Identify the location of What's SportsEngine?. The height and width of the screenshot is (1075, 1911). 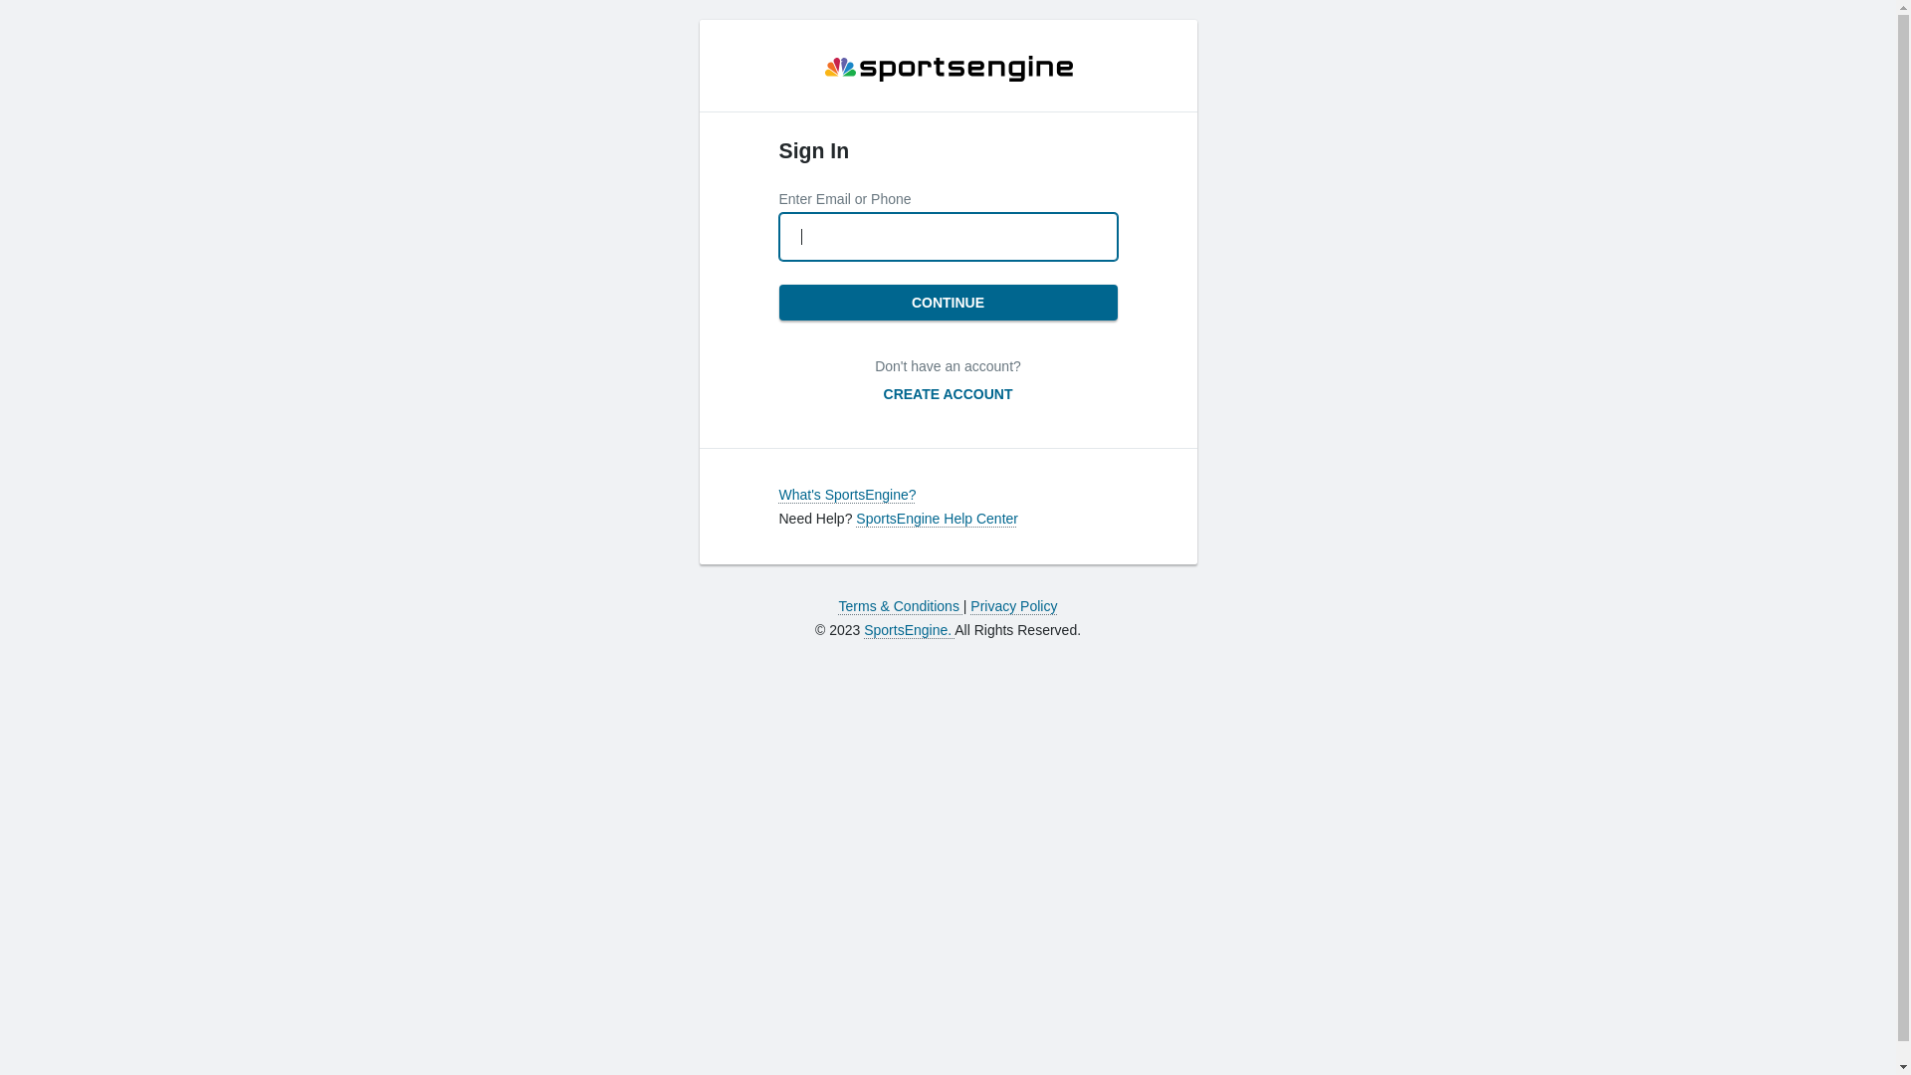
(847, 495).